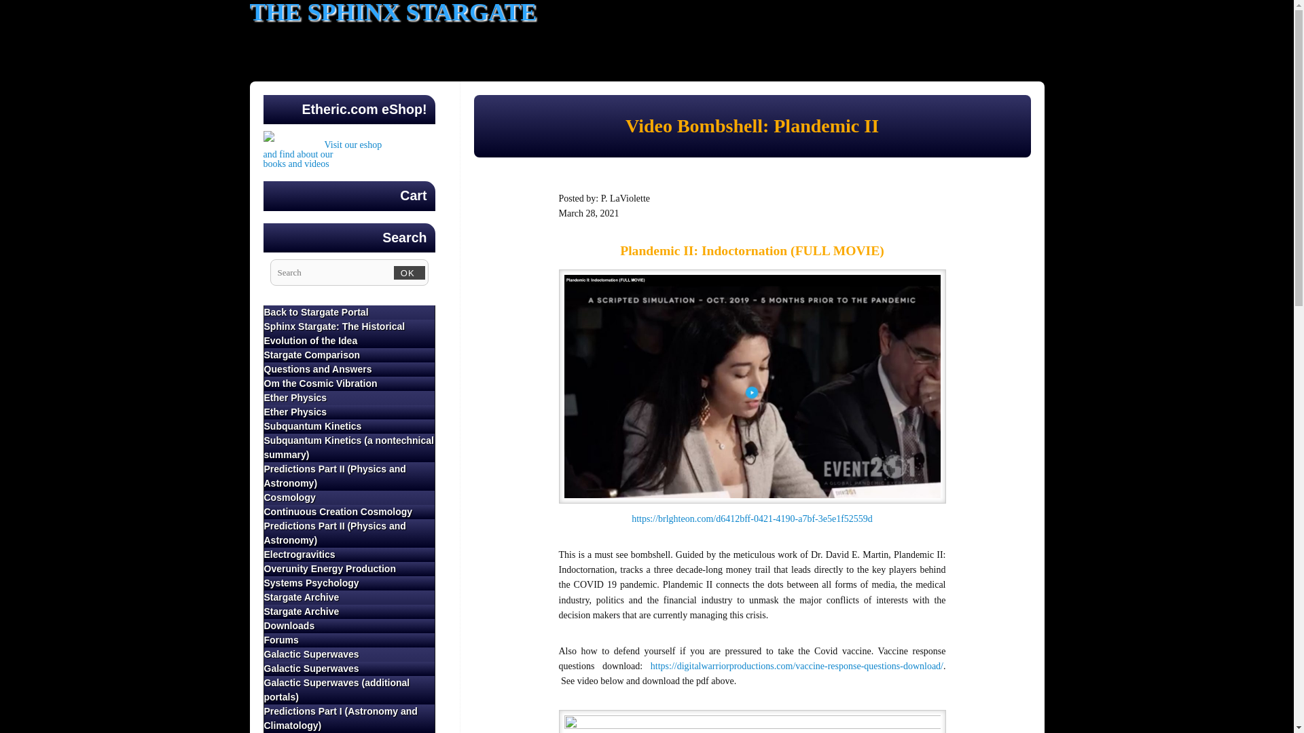 Image resolution: width=1304 pixels, height=733 pixels. Describe the element at coordinates (349, 640) in the screenshot. I see `Forums` at that location.